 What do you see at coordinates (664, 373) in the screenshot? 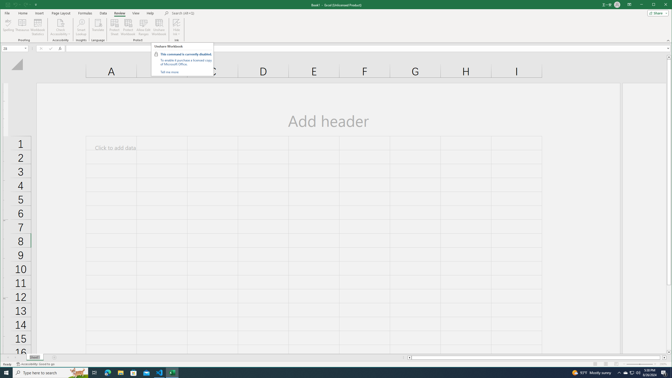
I see `Action Center, 1 new notification` at bounding box center [664, 373].